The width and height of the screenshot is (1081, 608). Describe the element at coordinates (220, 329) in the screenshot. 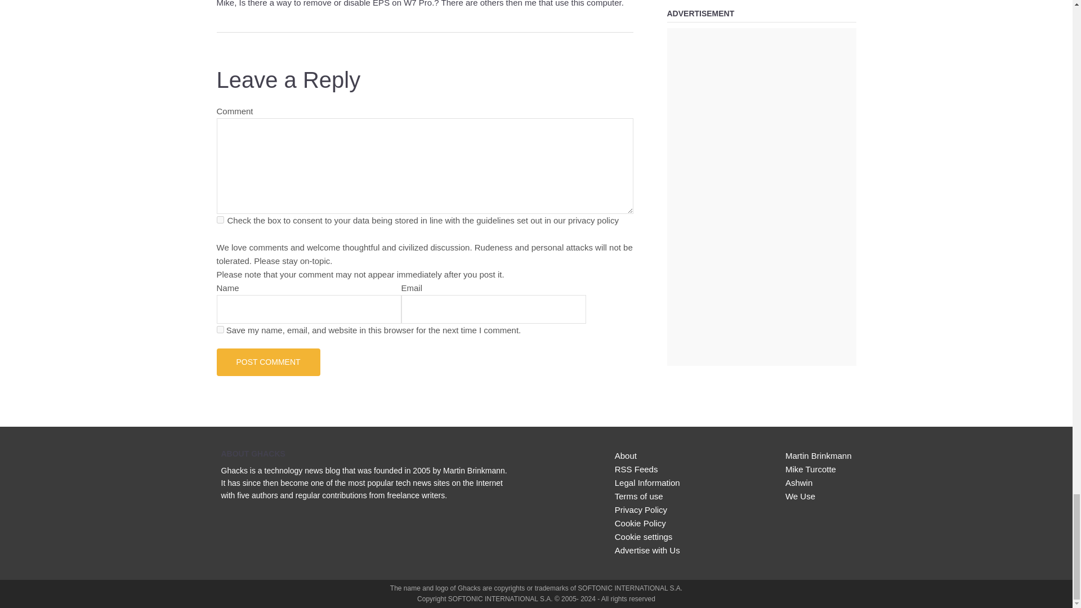

I see `yes` at that location.